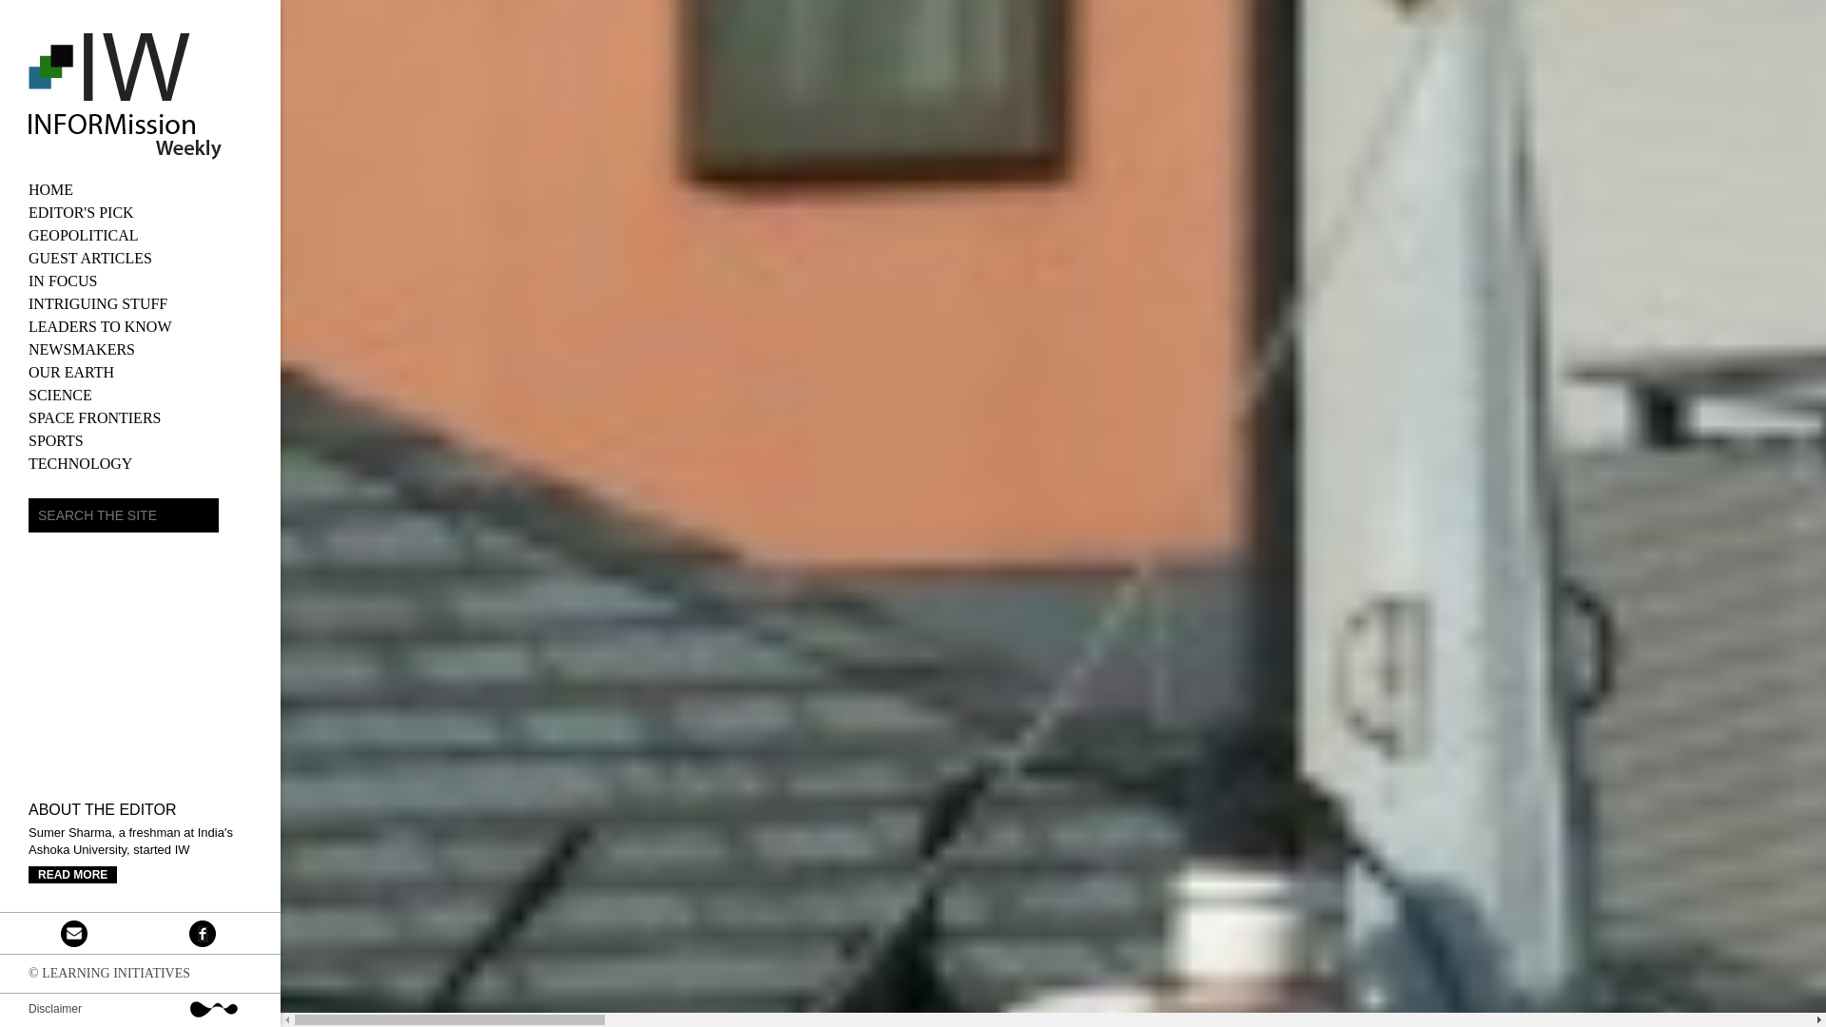 Image resolution: width=1826 pixels, height=1027 pixels. Describe the element at coordinates (140, 236) in the screenshot. I see `GEOPOLITICAL` at that location.